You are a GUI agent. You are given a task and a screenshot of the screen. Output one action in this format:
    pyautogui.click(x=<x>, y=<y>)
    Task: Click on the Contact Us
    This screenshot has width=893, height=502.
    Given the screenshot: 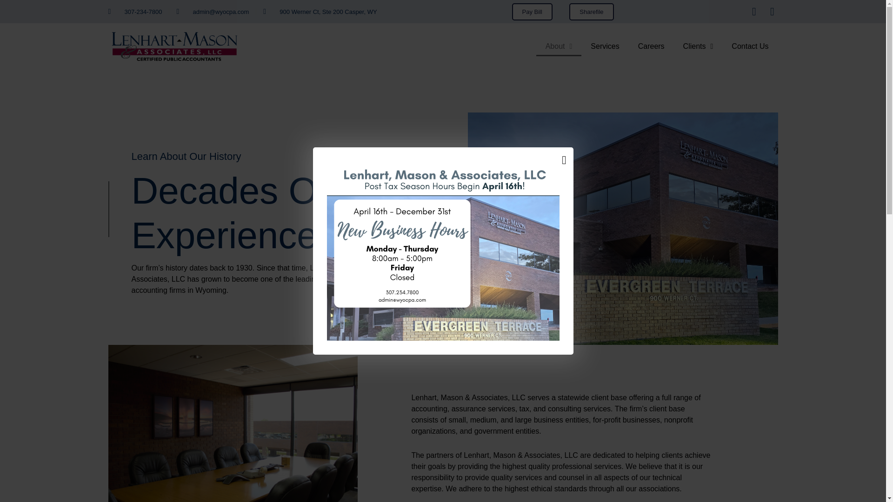 What is the action you would take?
    pyautogui.click(x=750, y=46)
    